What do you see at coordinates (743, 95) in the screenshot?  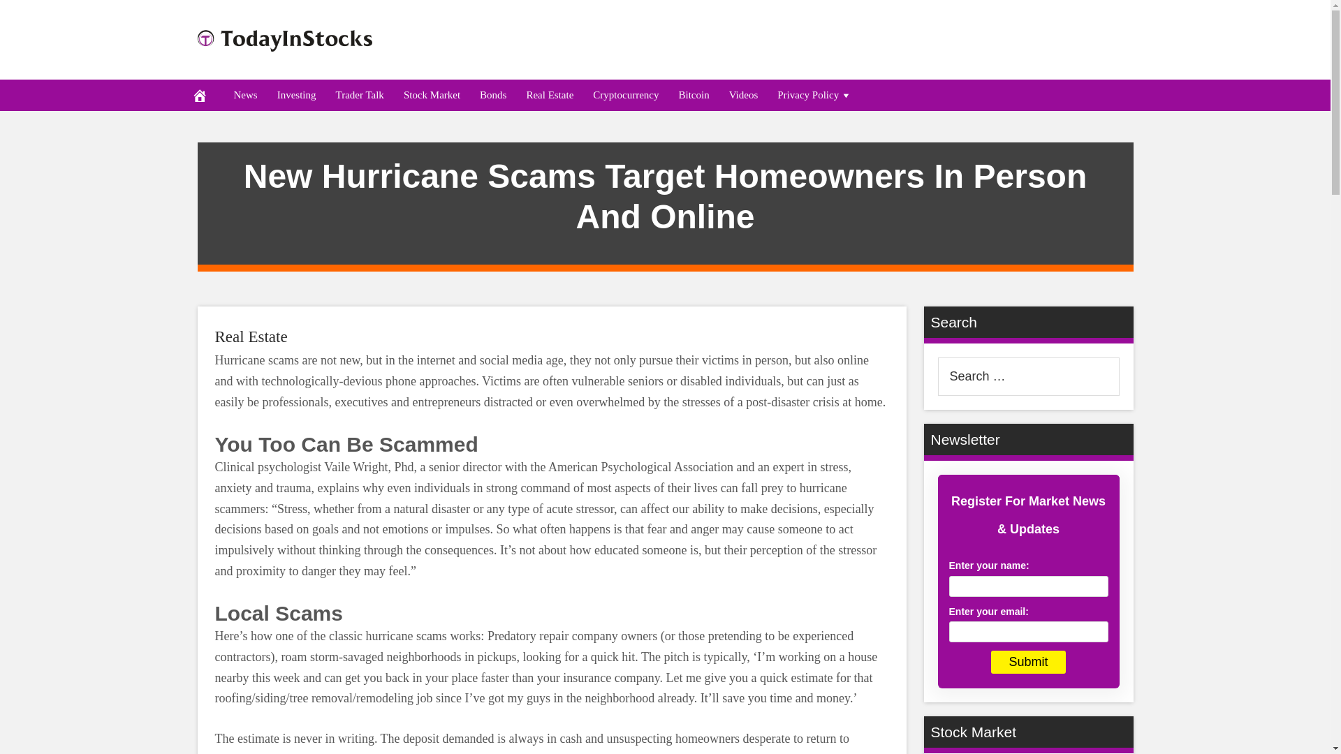 I see `Videos` at bounding box center [743, 95].